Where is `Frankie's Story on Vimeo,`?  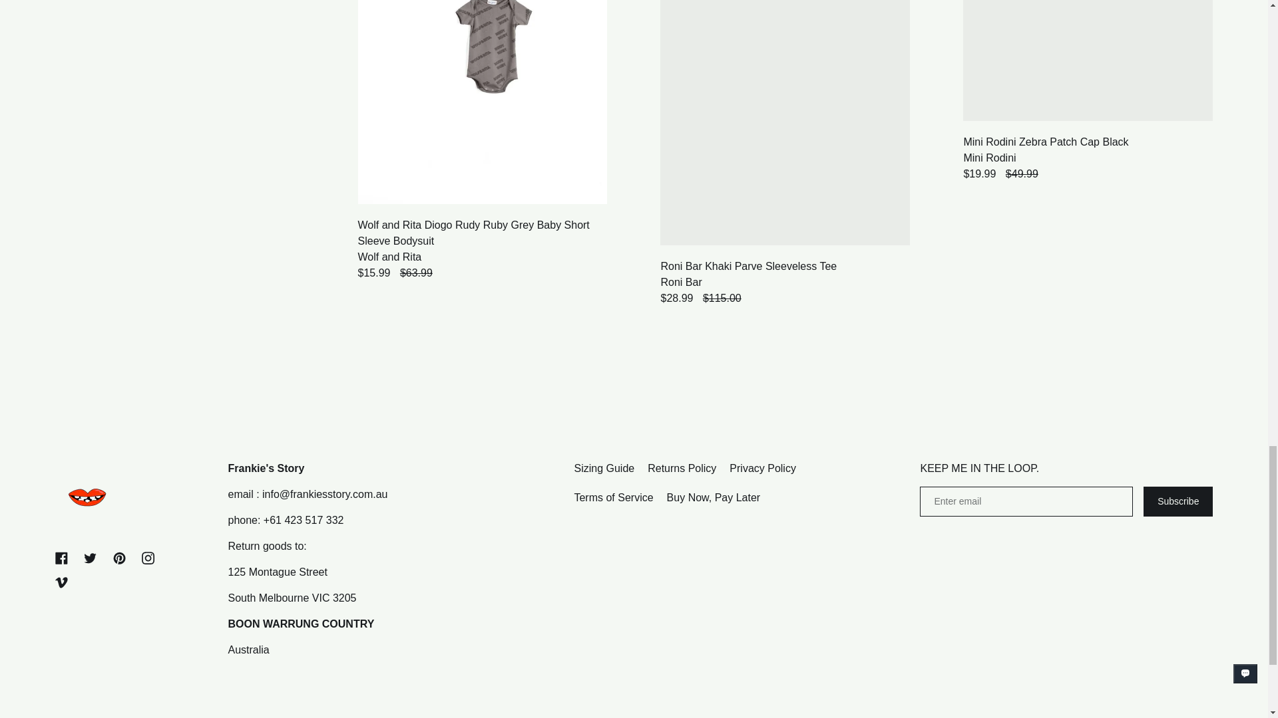 Frankie's Story on Vimeo, is located at coordinates (61, 582).